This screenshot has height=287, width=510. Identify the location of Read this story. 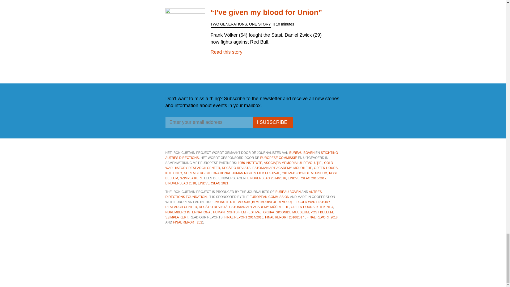
(226, 52).